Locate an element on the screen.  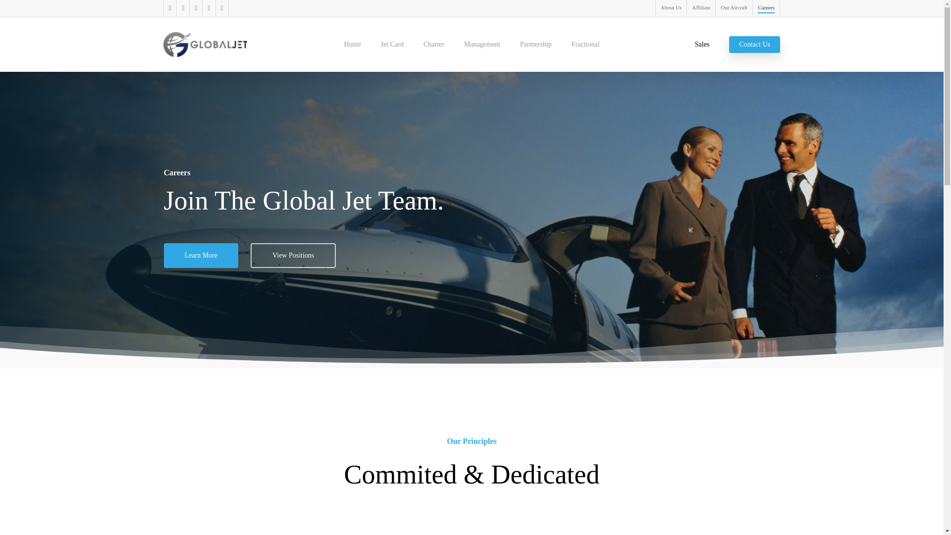
Management is located at coordinates (481, 45).